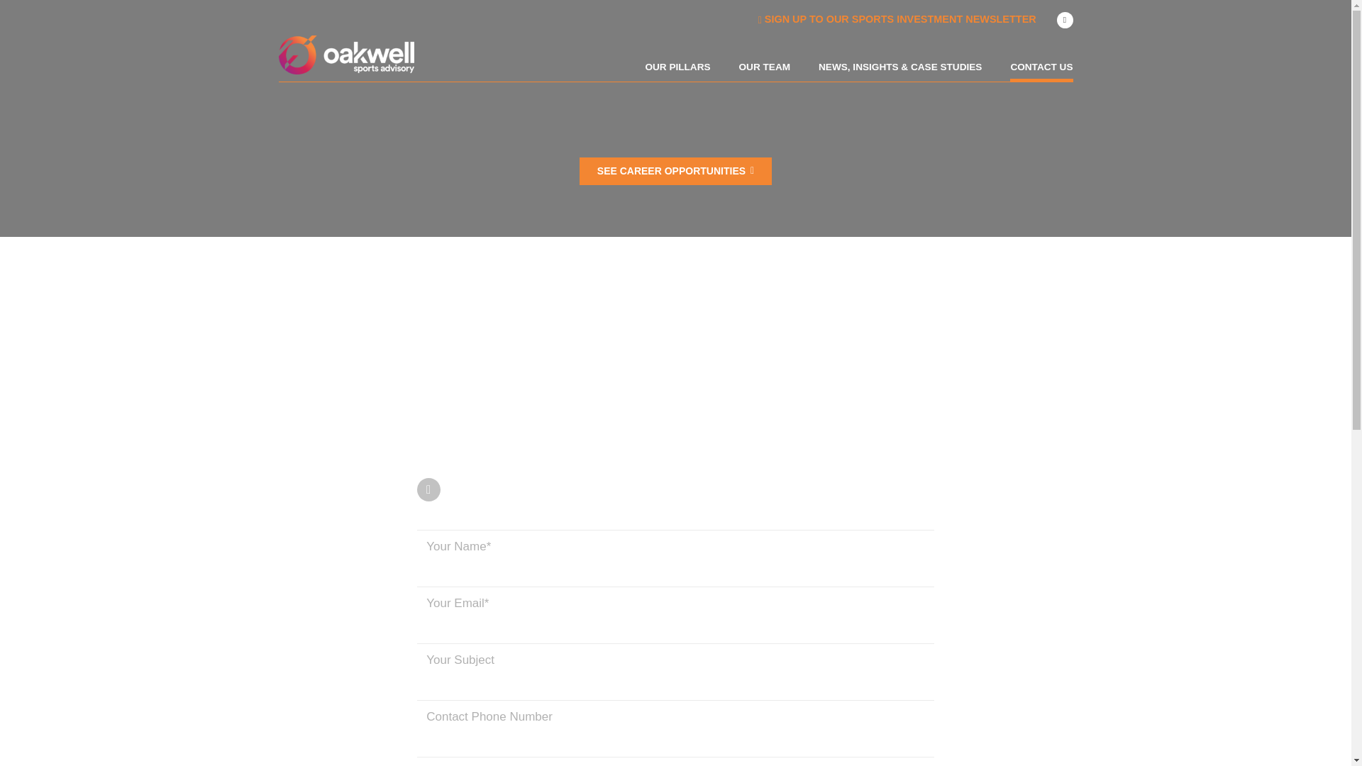 The height and width of the screenshot is (766, 1362). I want to click on CONTACT US, so click(1041, 72).